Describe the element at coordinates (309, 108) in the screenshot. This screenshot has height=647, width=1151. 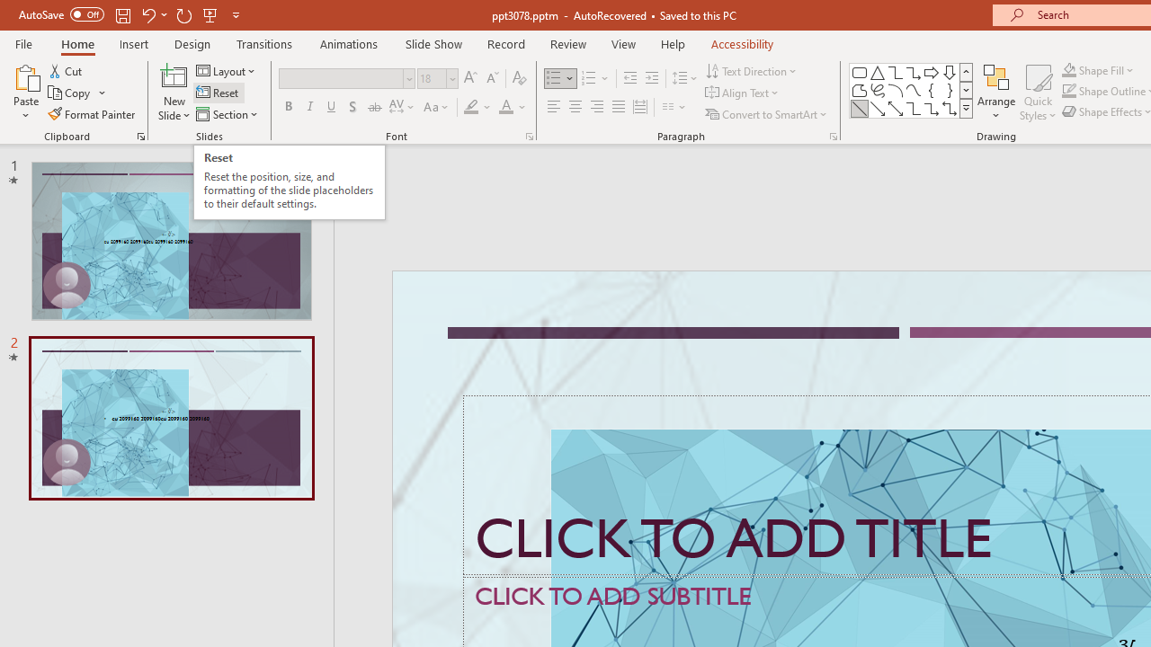
I see `Italic` at that location.